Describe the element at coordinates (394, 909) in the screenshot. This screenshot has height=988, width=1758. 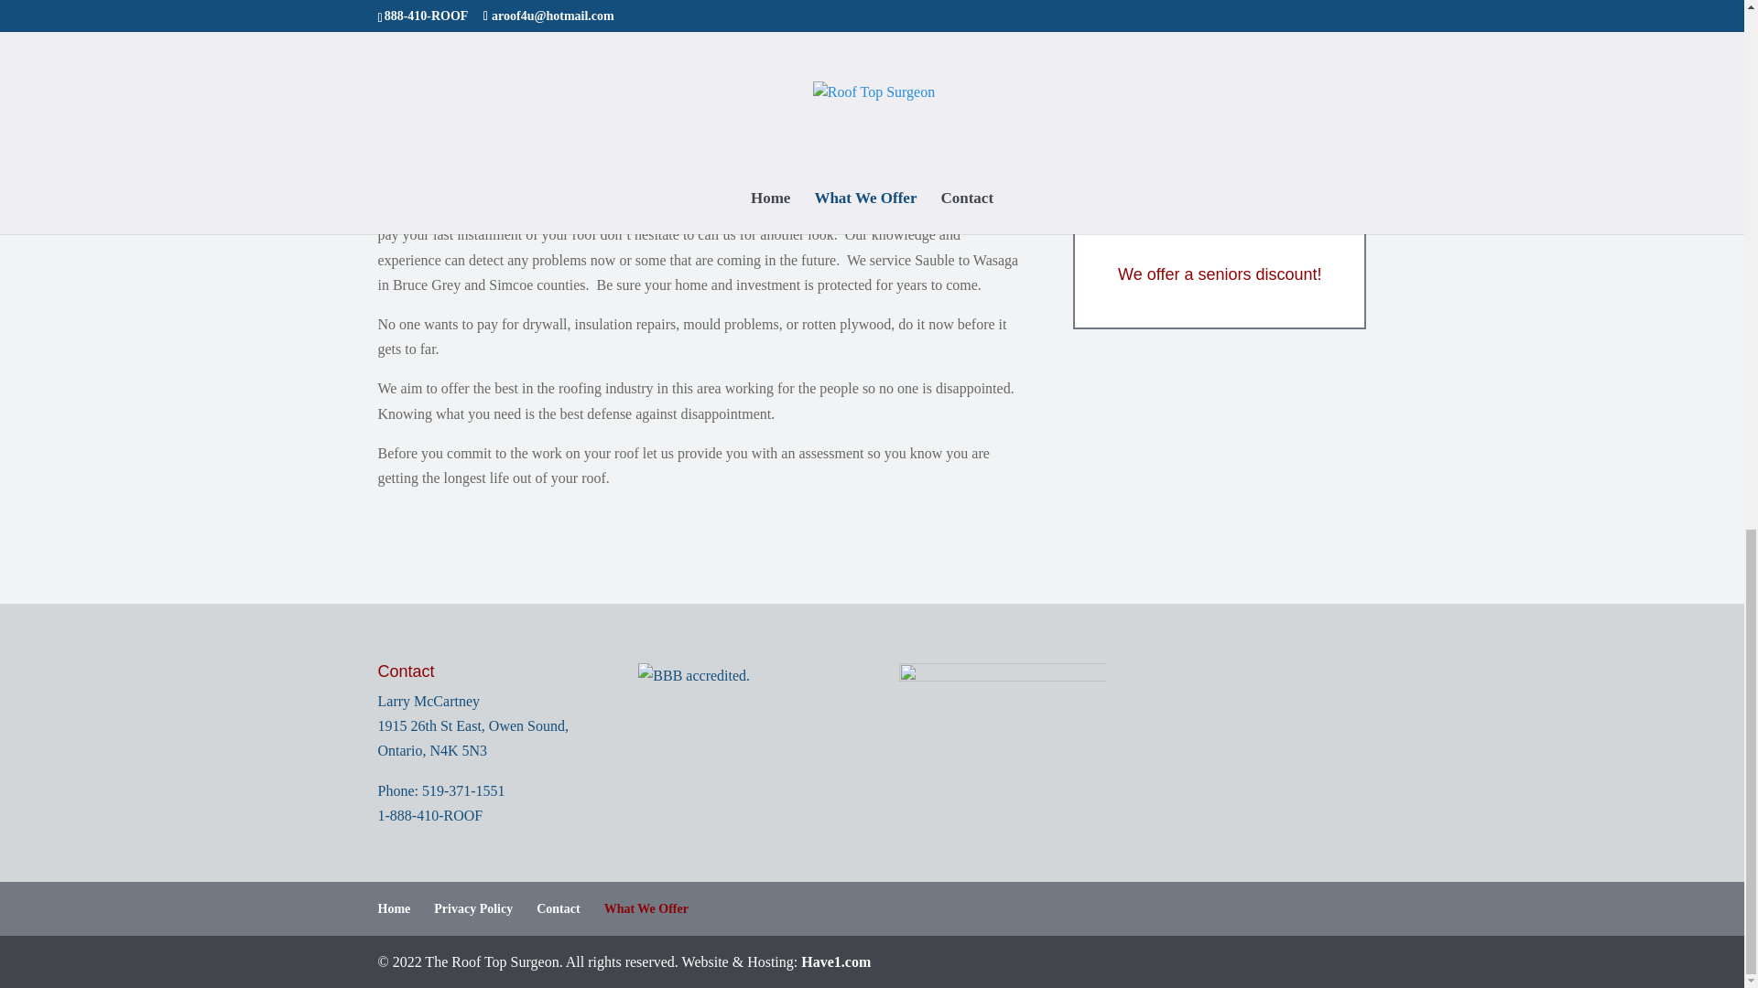
I see `Home` at that location.